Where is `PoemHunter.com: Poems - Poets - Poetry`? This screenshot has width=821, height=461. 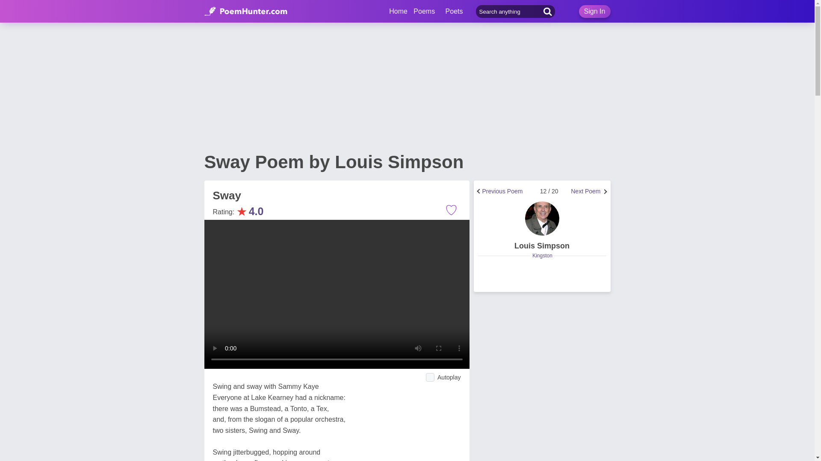 PoemHunter.com: Poems - Poets - Poetry is located at coordinates (246, 11).